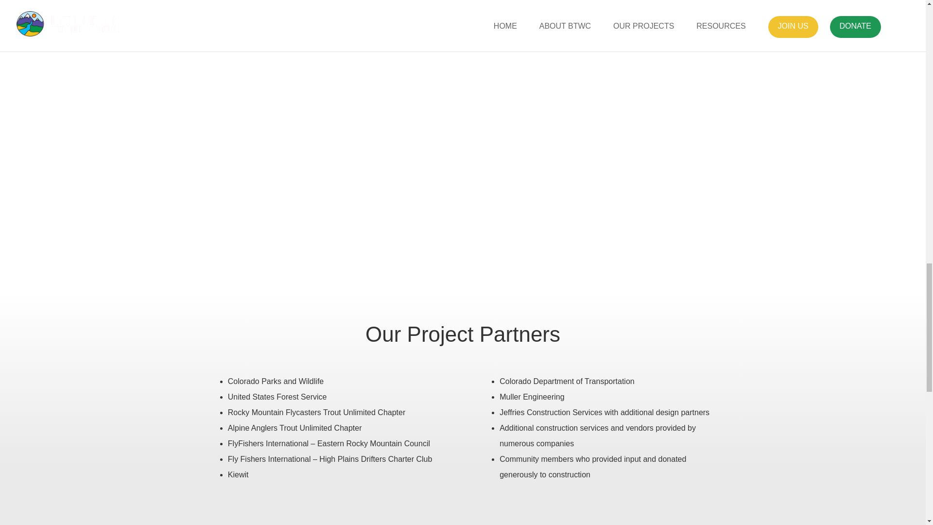  What do you see at coordinates (269, 459) in the screenshot?
I see `Fly Fishers International` at bounding box center [269, 459].